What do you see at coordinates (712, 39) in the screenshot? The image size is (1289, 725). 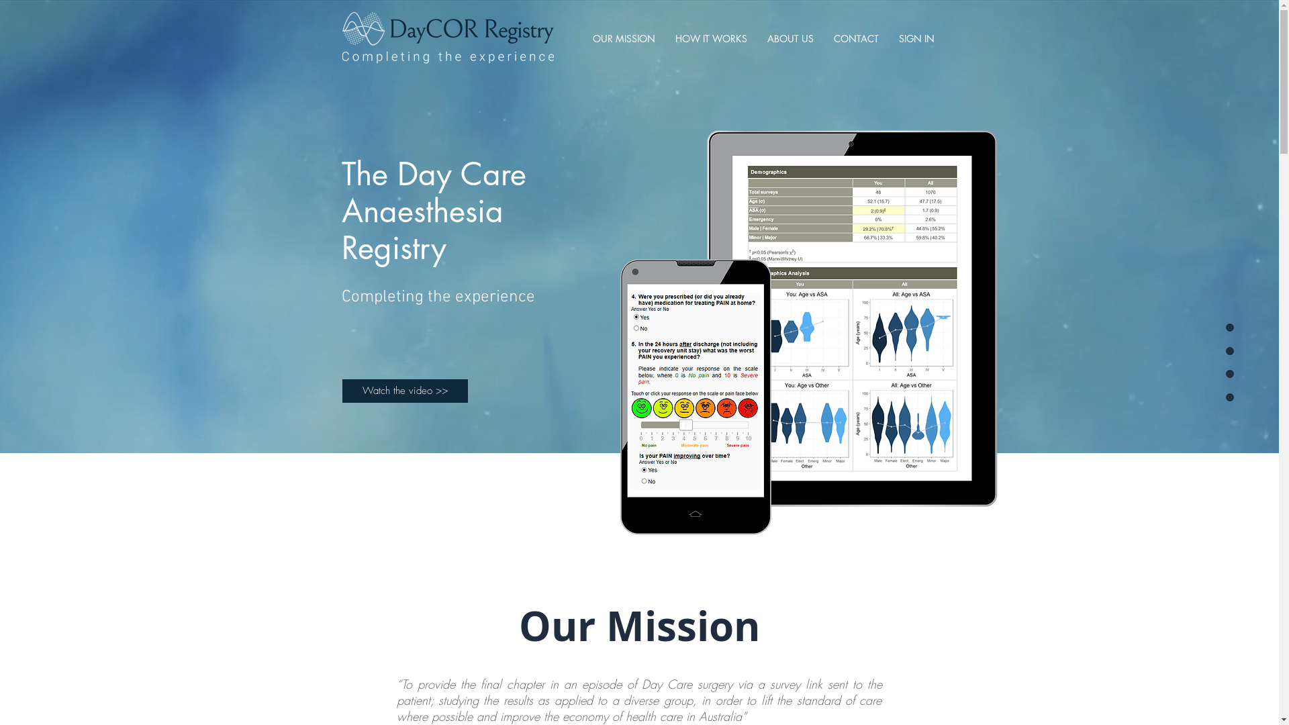 I see `HOW IT WORKS` at bounding box center [712, 39].